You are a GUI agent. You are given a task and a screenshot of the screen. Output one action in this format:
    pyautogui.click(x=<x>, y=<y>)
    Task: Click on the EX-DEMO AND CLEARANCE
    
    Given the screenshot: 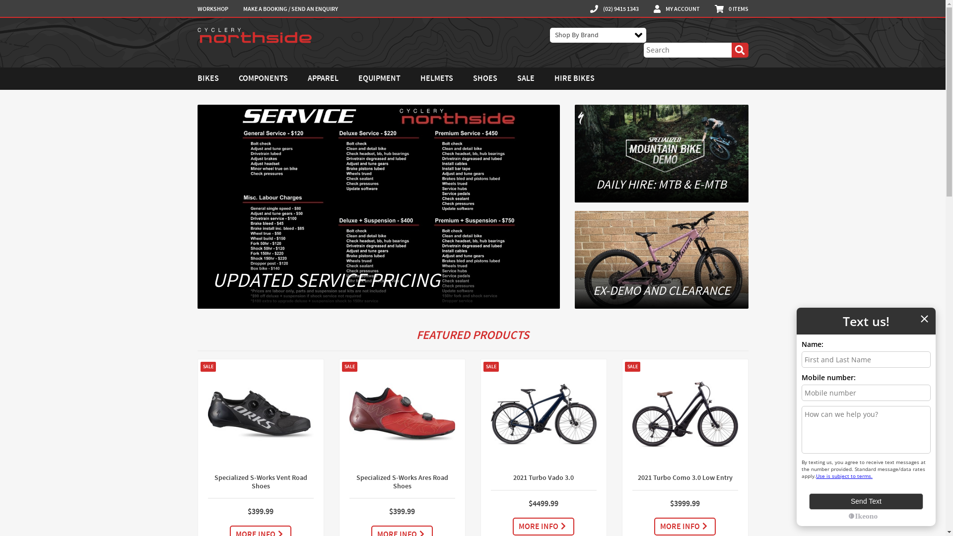 What is the action you would take?
    pyautogui.click(x=662, y=260)
    